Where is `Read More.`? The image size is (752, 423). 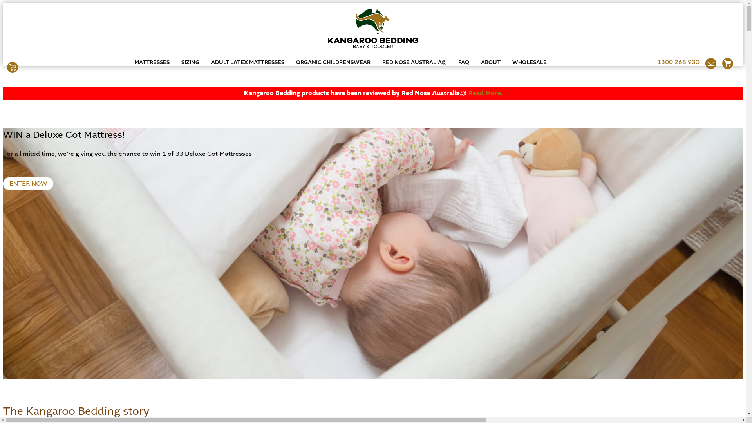 Read More. is located at coordinates (486, 93).